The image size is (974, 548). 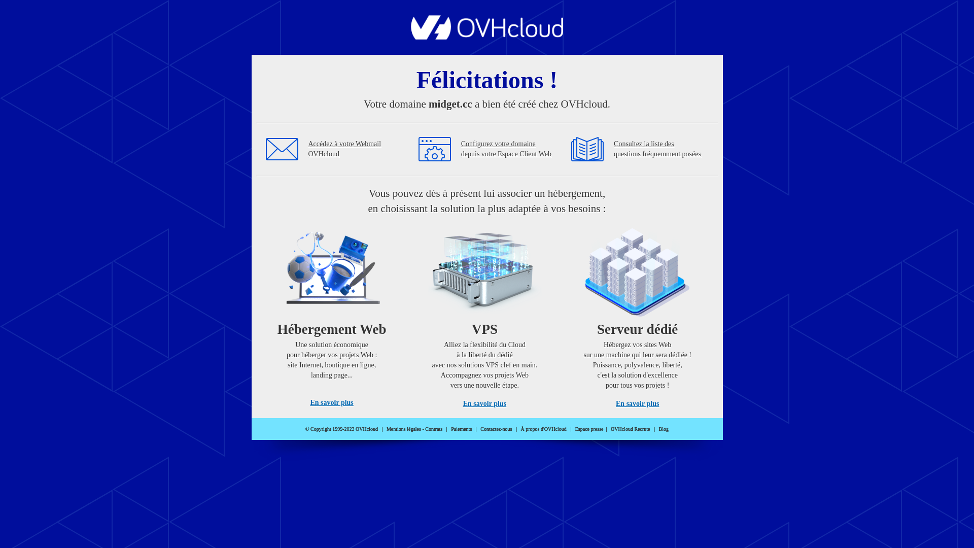 What do you see at coordinates (630, 429) in the screenshot?
I see `OVHcloud Recrute` at bounding box center [630, 429].